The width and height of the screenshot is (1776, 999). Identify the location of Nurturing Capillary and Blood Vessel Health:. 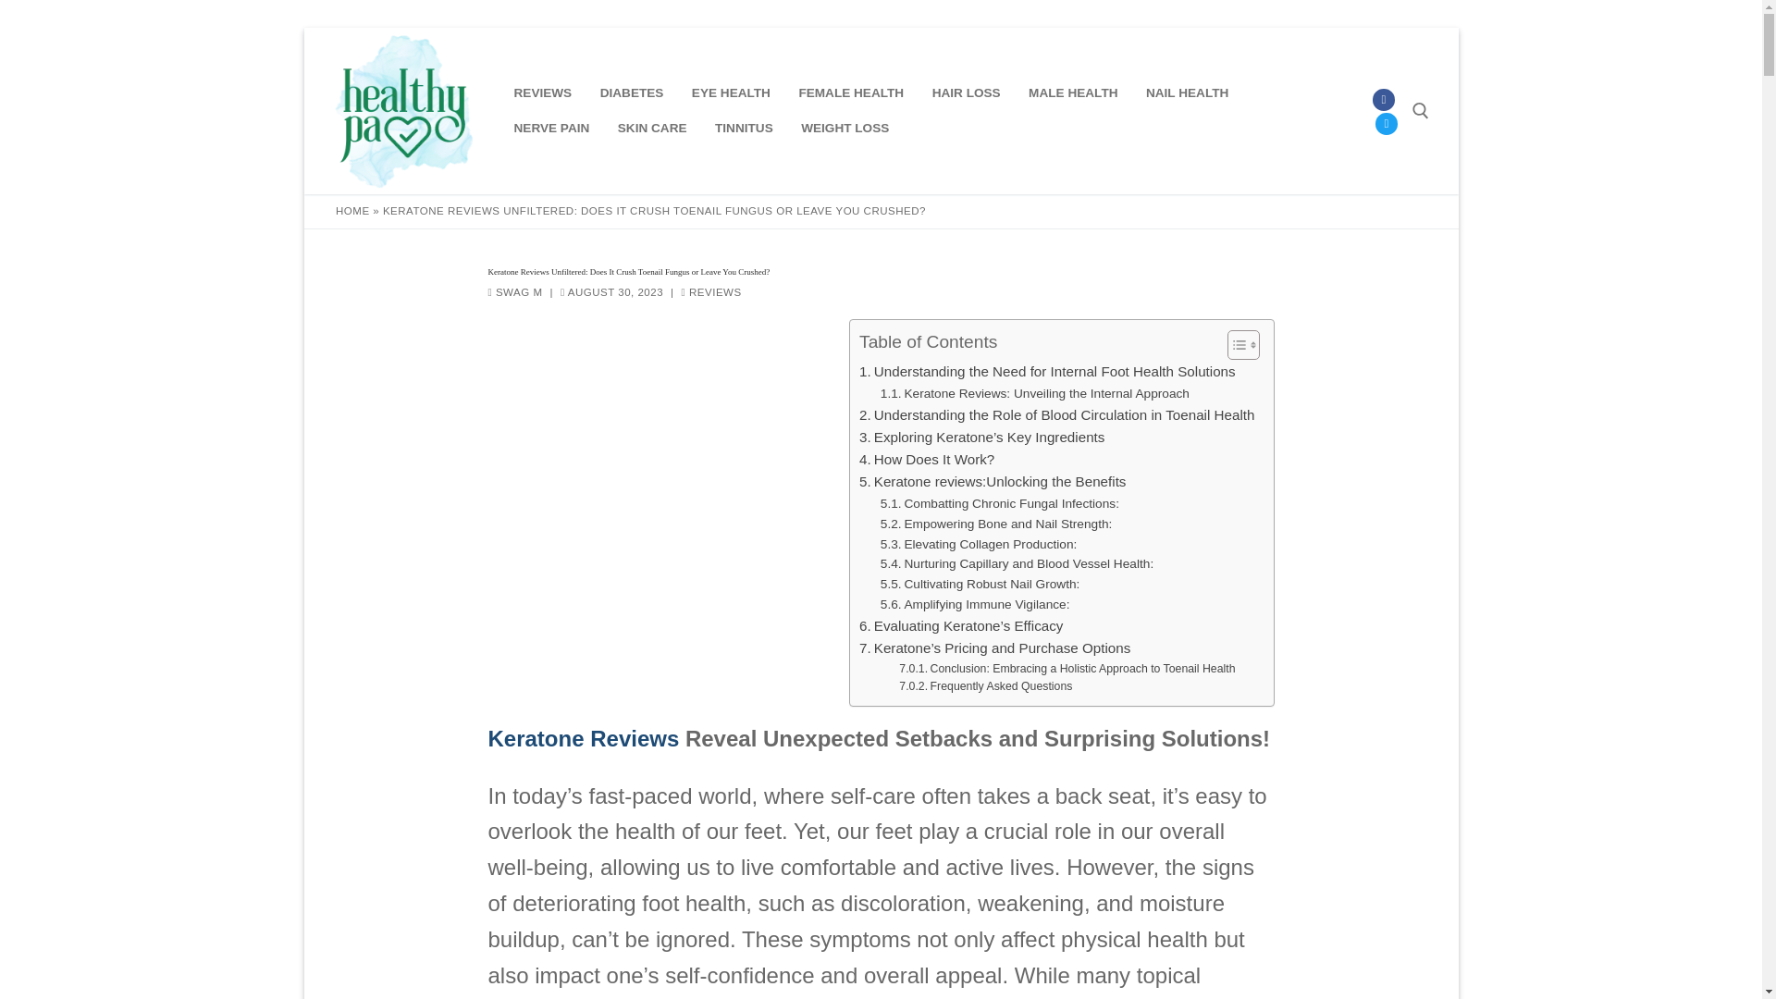
(1017, 564).